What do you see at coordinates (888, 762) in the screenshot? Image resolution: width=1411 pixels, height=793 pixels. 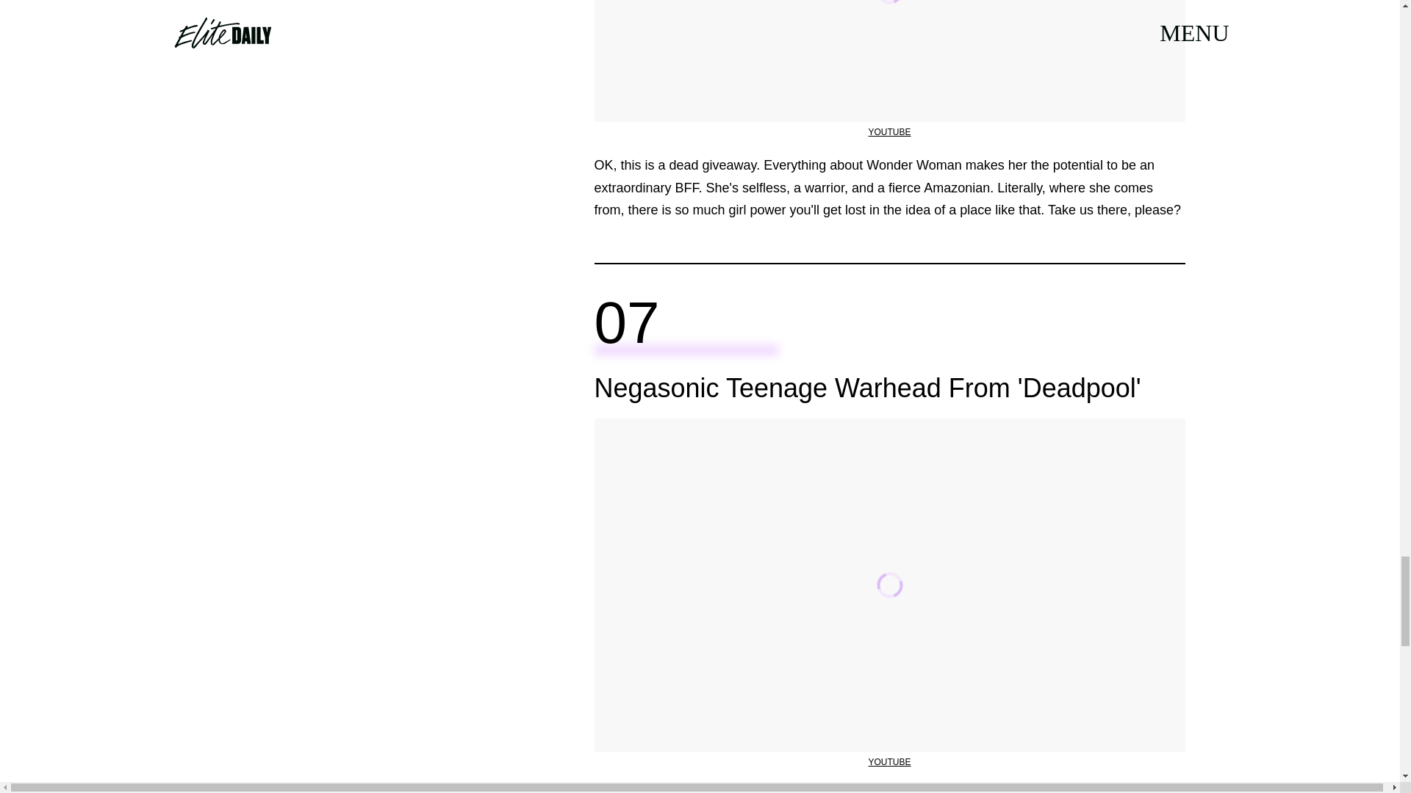 I see `YOUTUBE` at bounding box center [888, 762].